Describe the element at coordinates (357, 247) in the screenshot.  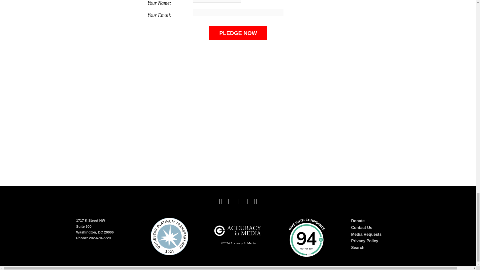
I see `Search` at that location.